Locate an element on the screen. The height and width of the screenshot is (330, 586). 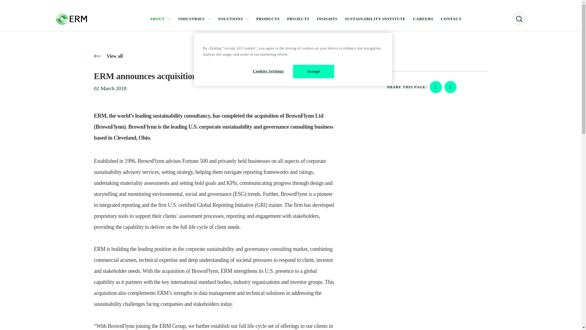
About is located at coordinates (161, 19).